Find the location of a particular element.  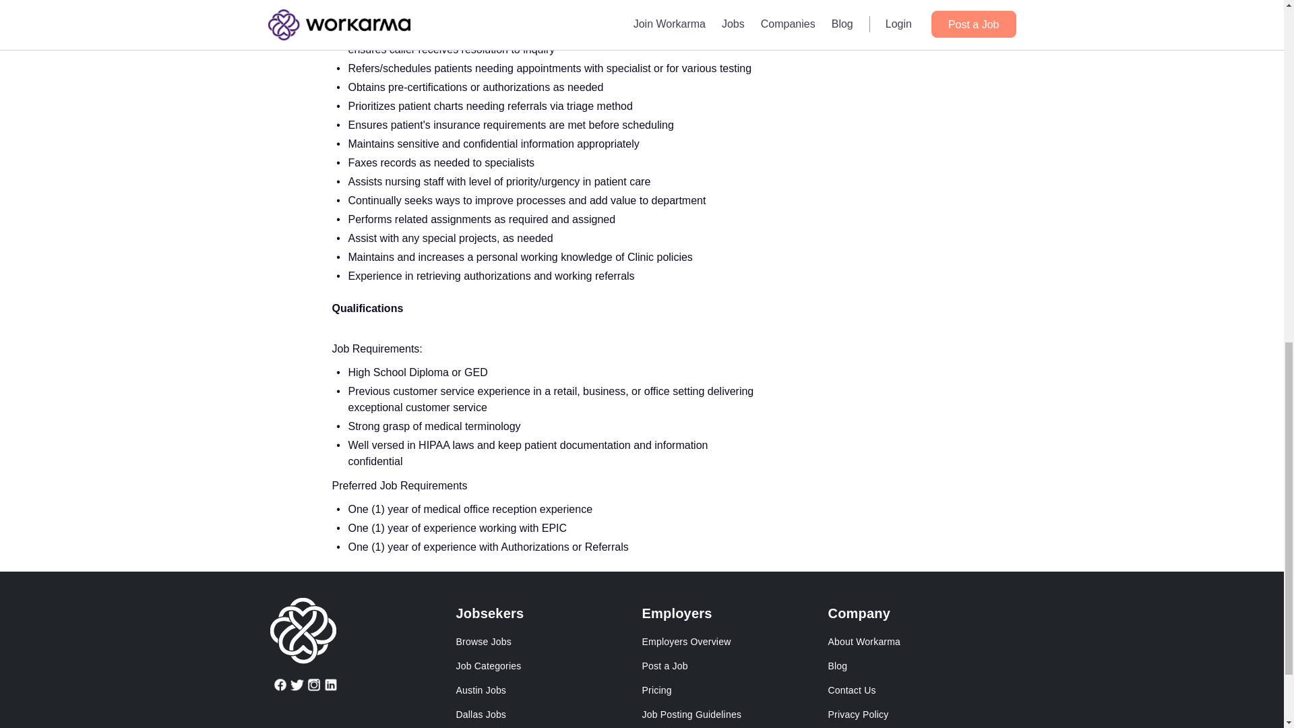

Job Categories is located at coordinates (488, 665).